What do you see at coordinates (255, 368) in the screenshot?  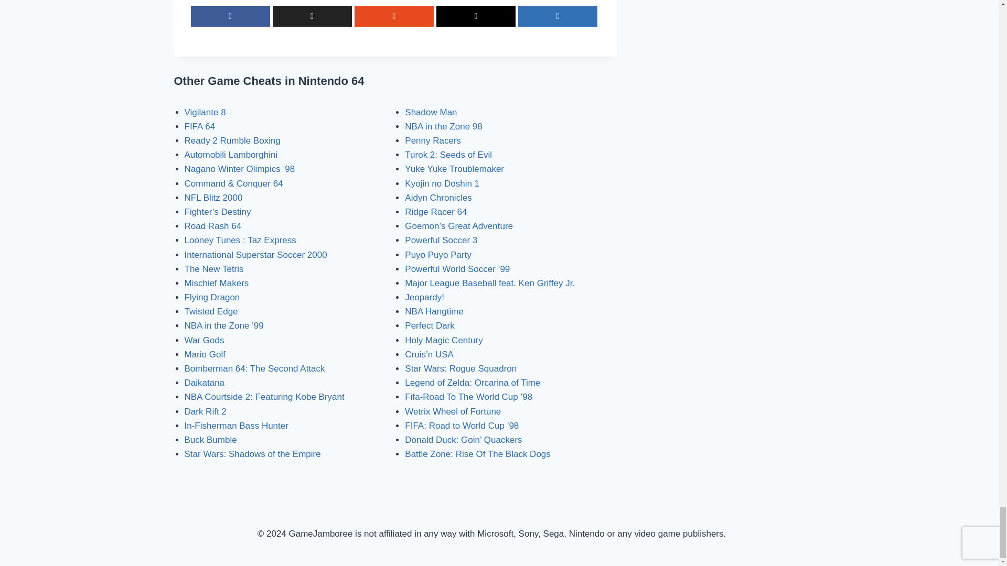 I see `Bomberman 64: The Second Attack` at bounding box center [255, 368].